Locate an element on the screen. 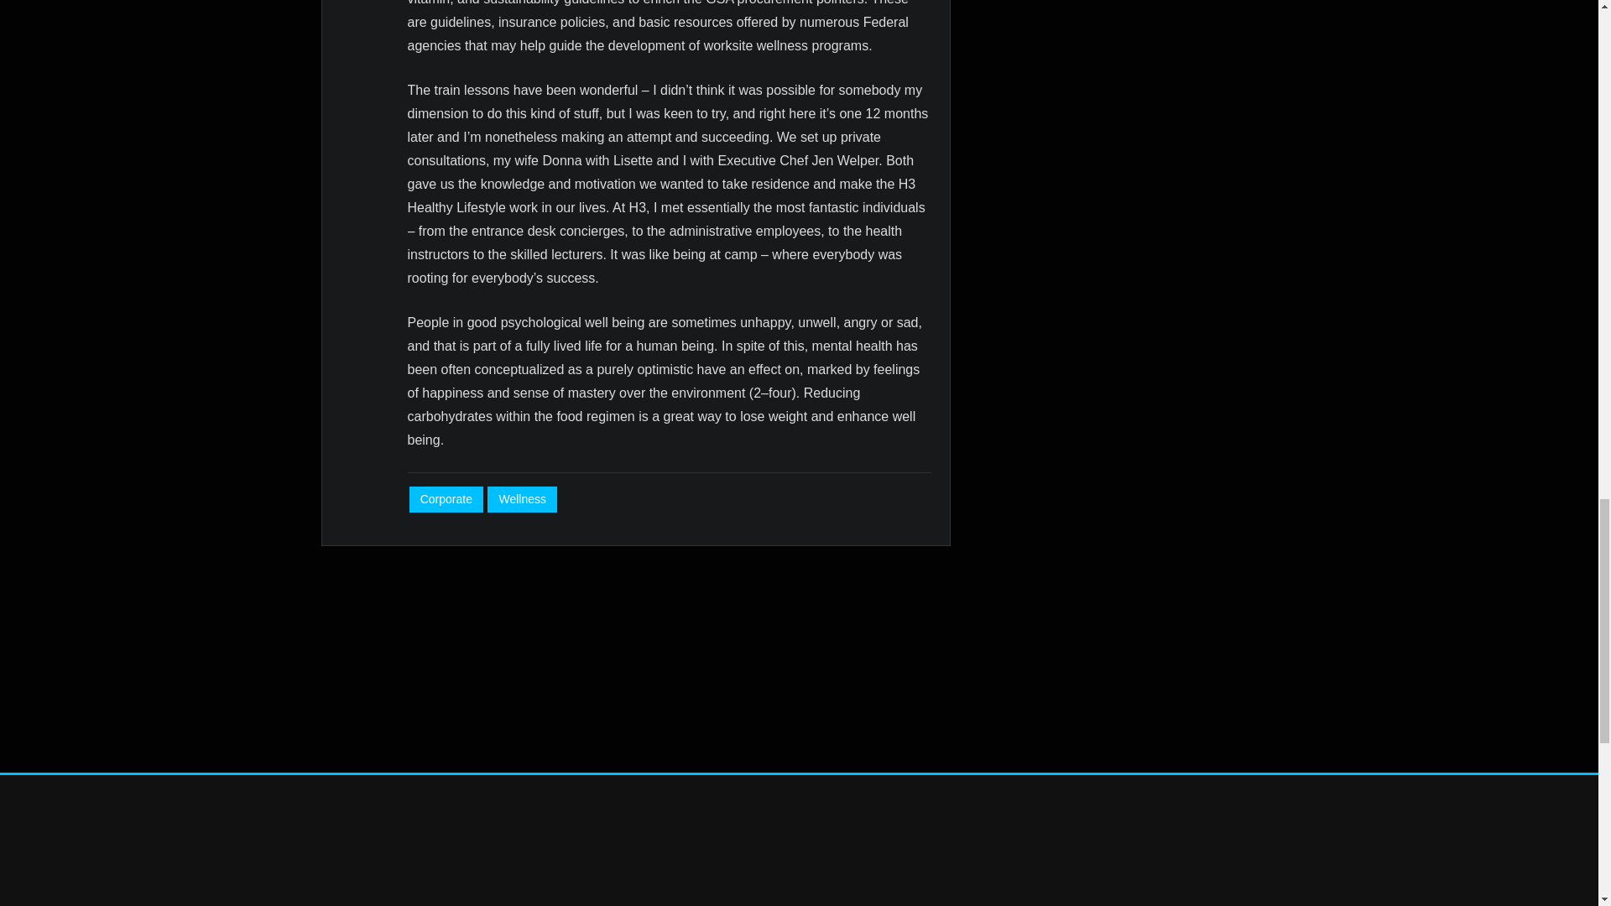 The width and height of the screenshot is (1611, 906). Wellness is located at coordinates (522, 499).